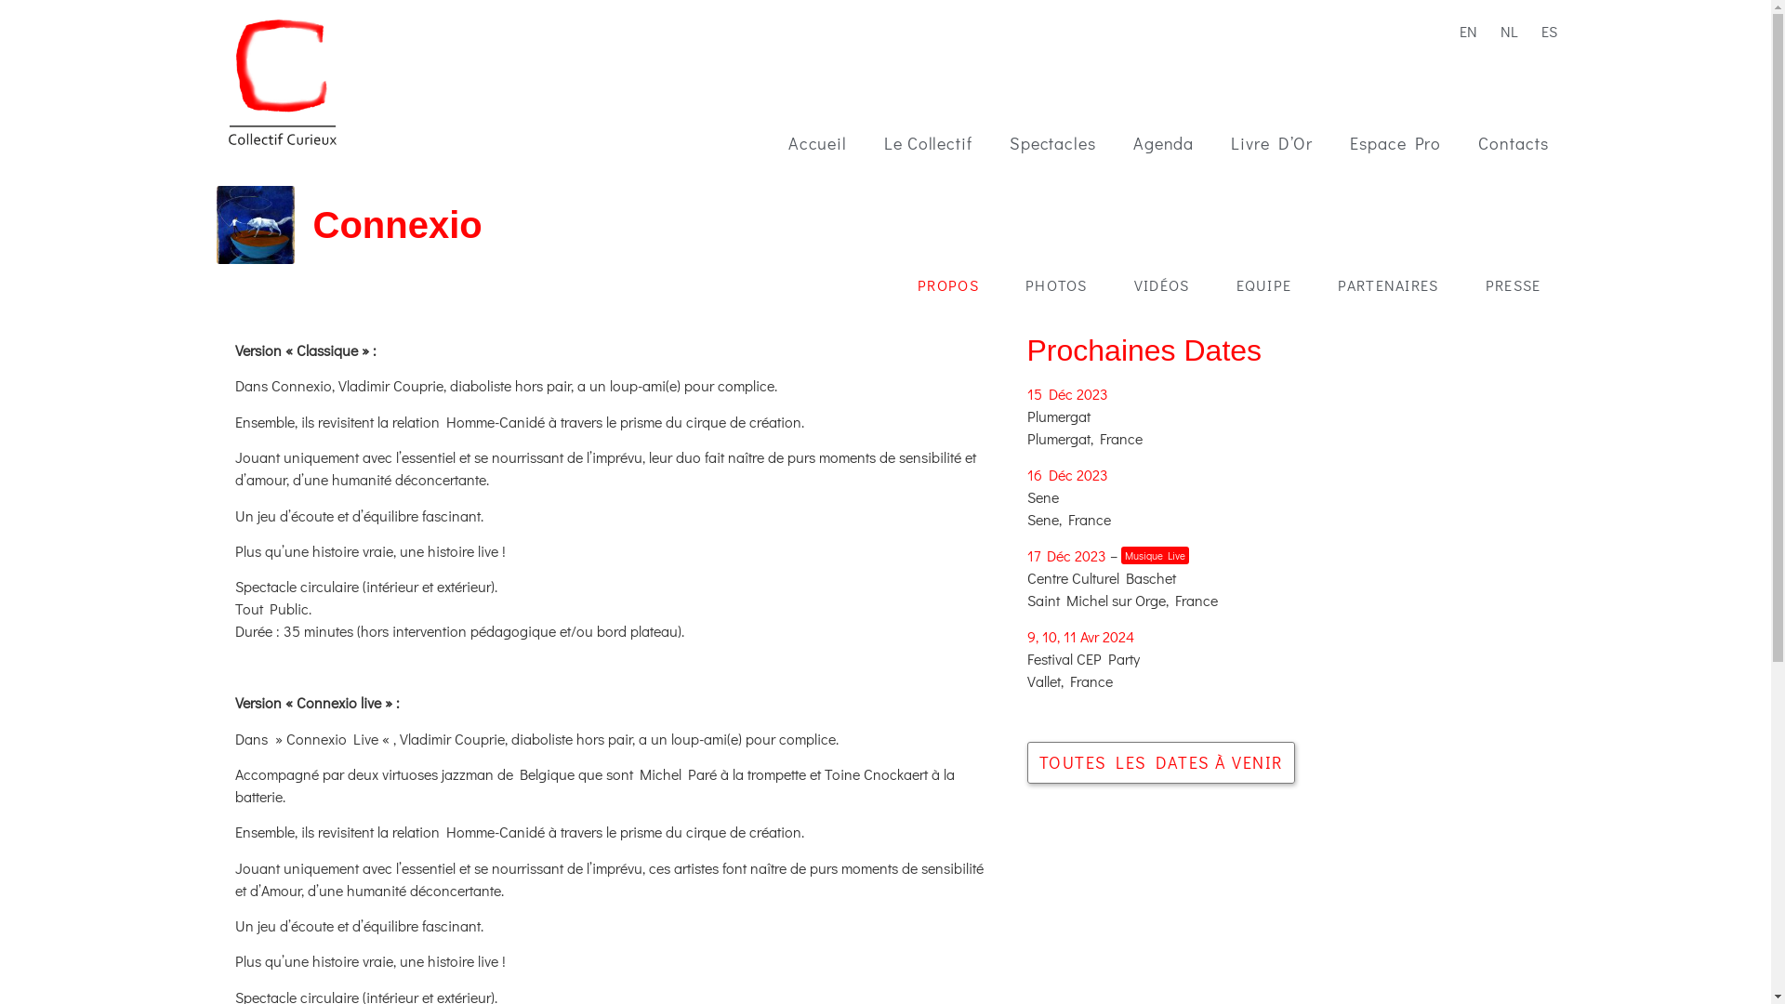  What do you see at coordinates (1395, 143) in the screenshot?
I see `Espace Pro` at bounding box center [1395, 143].